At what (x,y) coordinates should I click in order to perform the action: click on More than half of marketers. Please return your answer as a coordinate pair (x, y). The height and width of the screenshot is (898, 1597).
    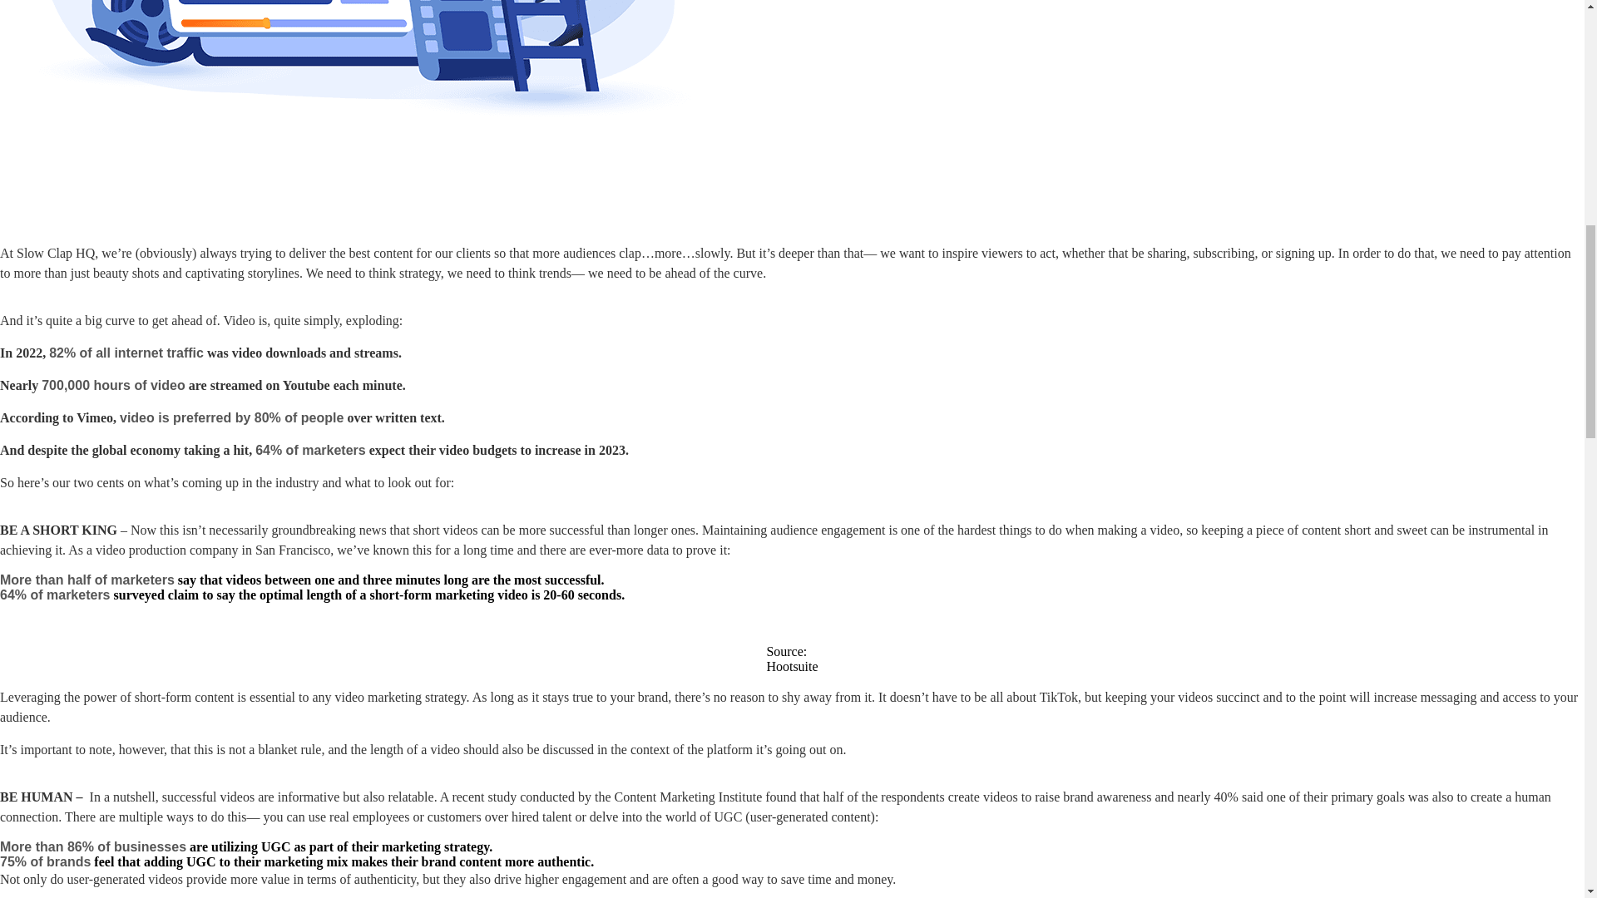
    Looking at the image, I should click on (87, 580).